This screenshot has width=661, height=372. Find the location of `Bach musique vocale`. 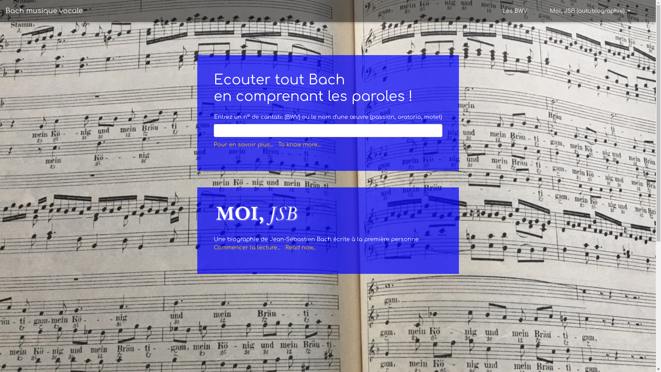

Bach musique vocale is located at coordinates (44, 11).